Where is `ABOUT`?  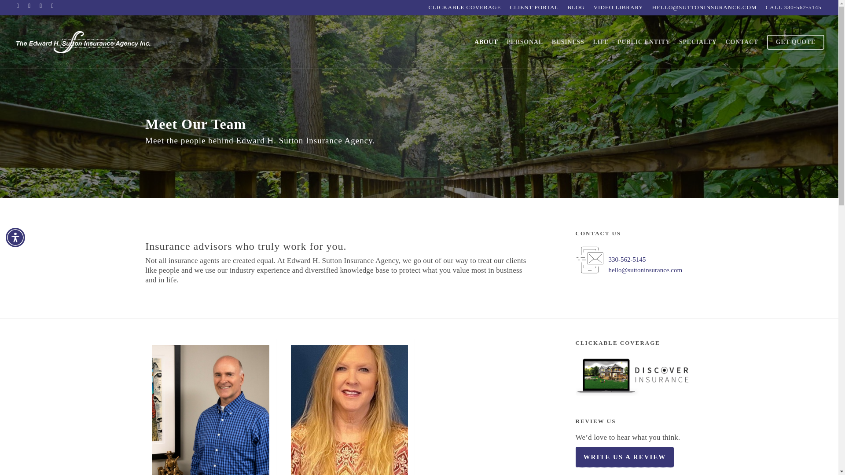
ABOUT is located at coordinates (486, 42).